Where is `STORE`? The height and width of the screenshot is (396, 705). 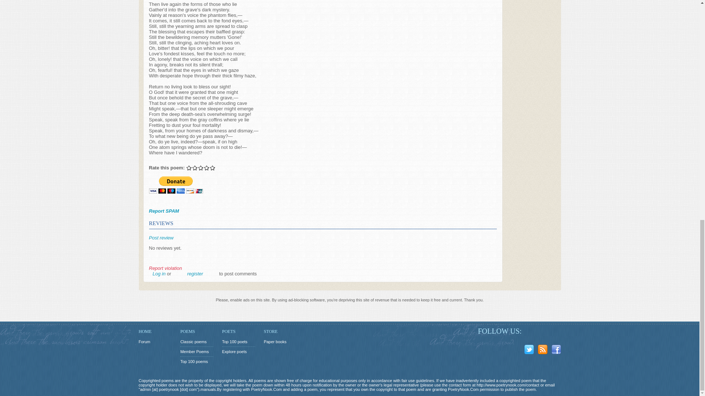
STORE is located at coordinates (280, 331).